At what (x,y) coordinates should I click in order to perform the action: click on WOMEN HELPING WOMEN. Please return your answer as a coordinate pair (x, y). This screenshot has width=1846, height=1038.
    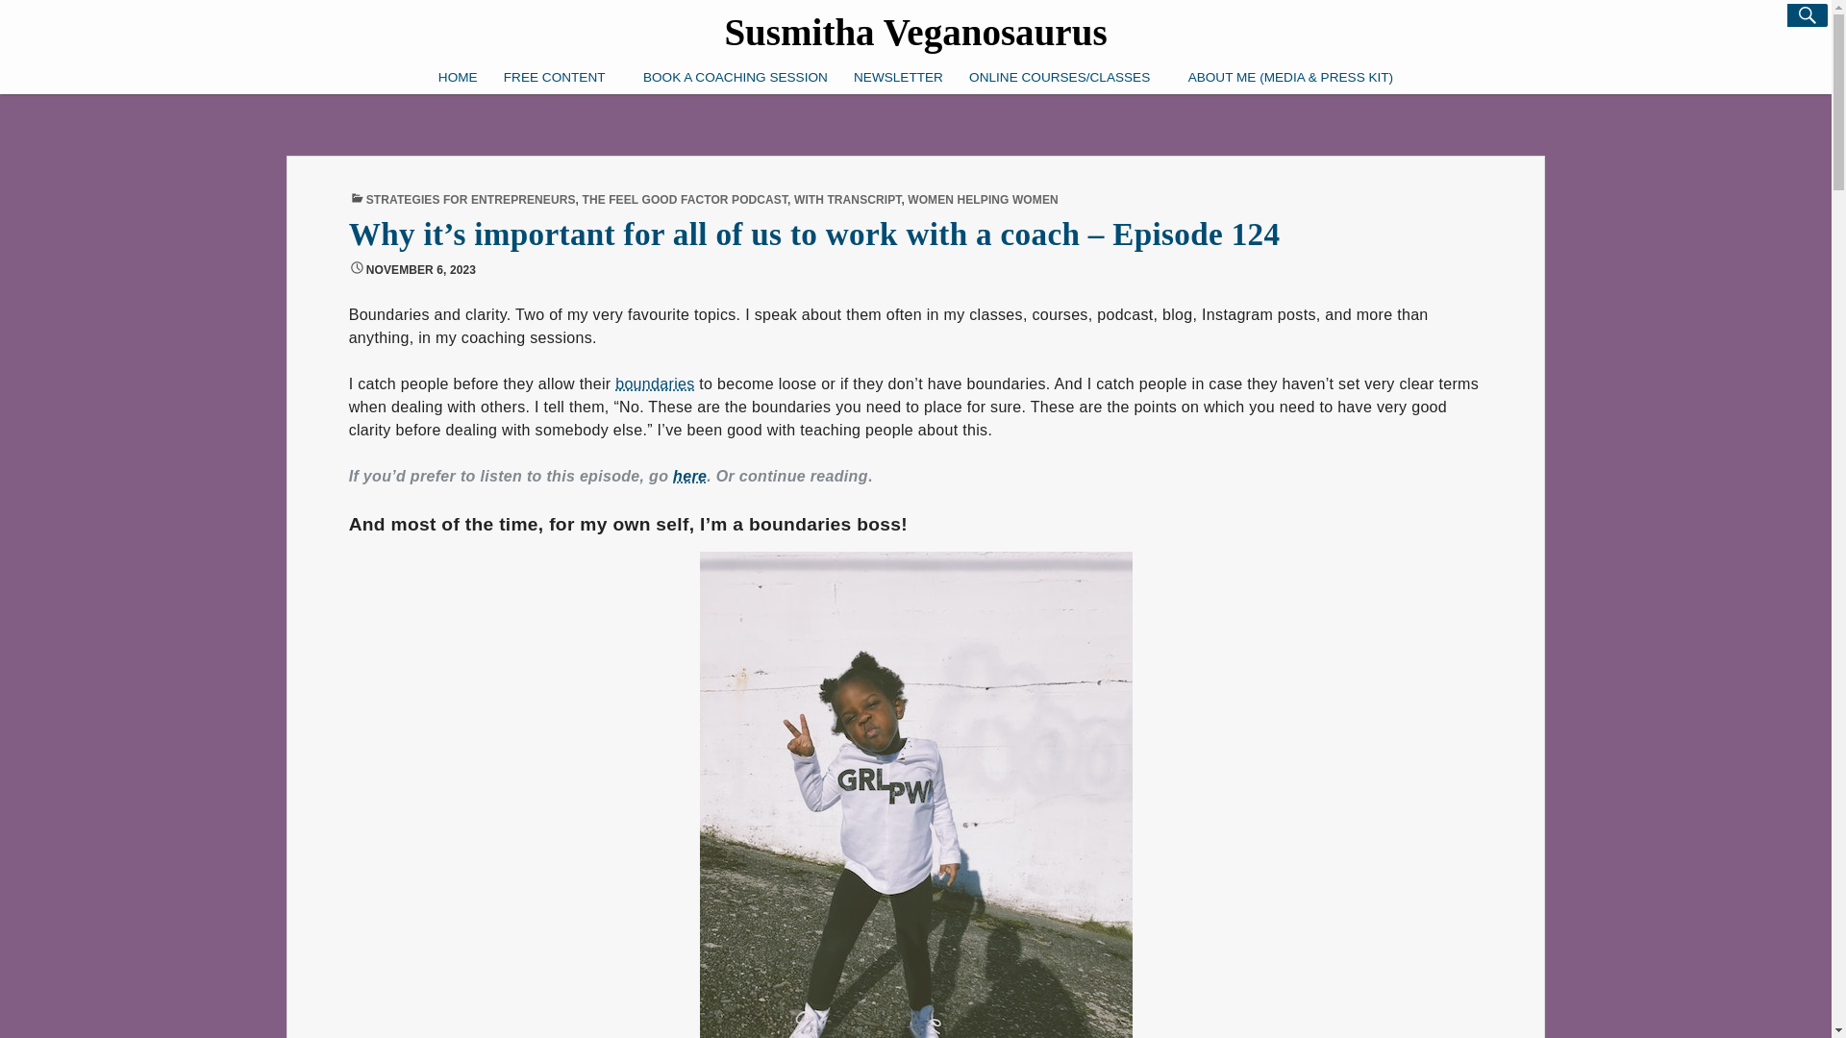
    Looking at the image, I should click on (983, 199).